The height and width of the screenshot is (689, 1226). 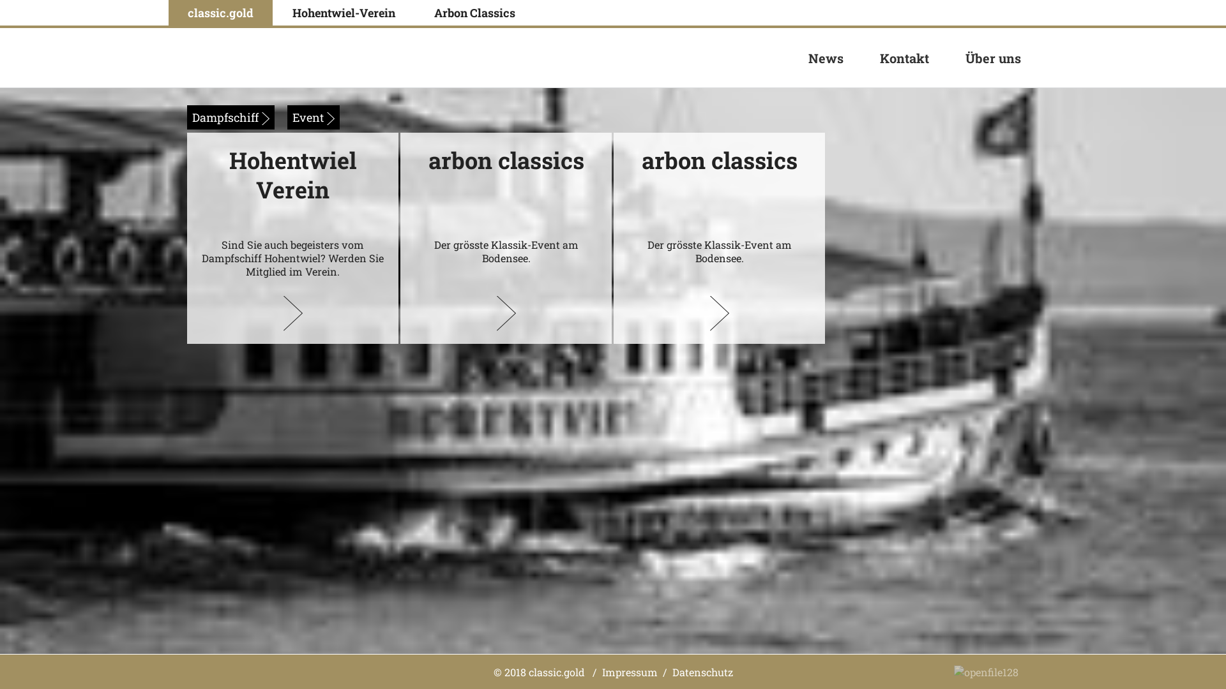 I want to click on Hohentwiel-Verein, so click(x=344, y=13).